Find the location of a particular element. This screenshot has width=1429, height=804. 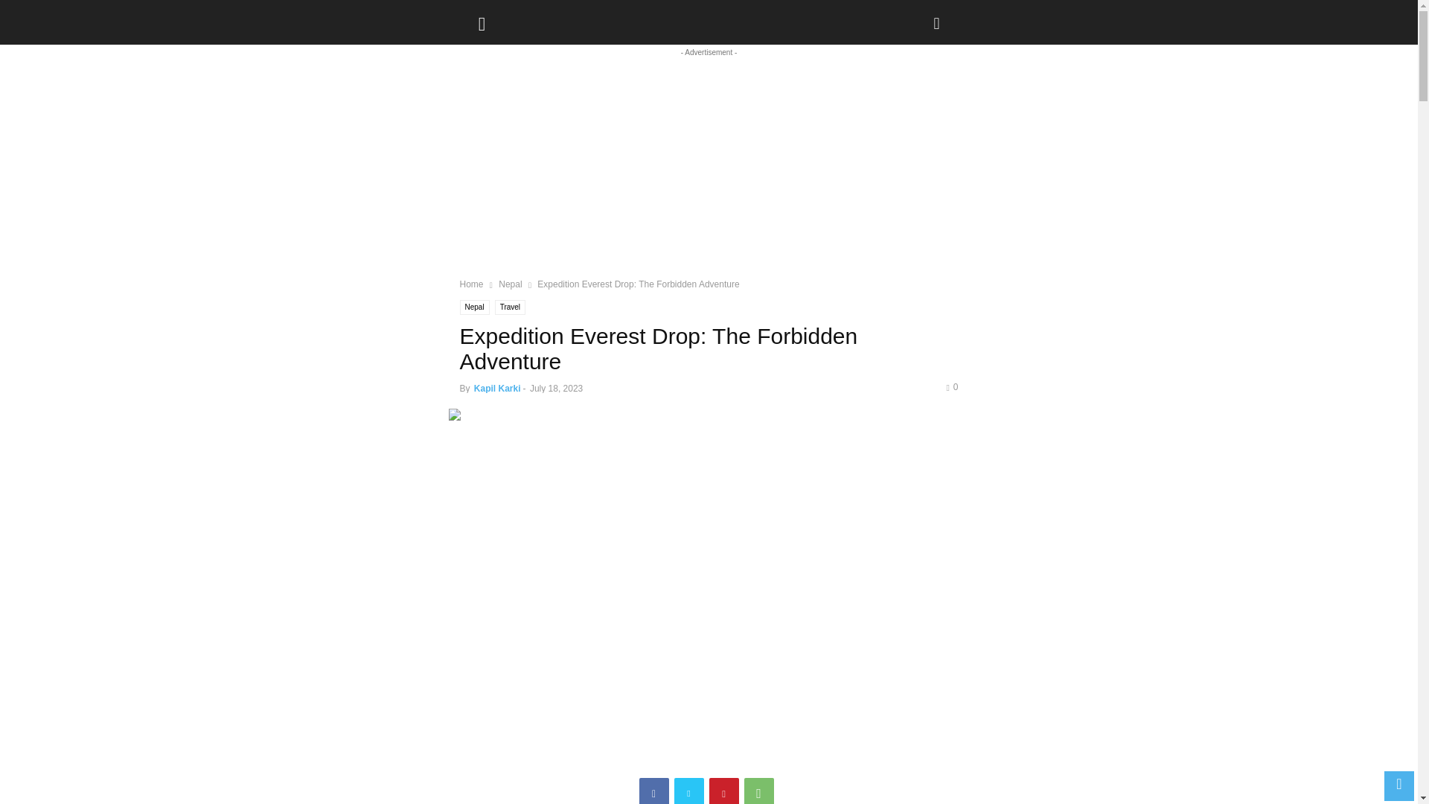

Source Nepal is located at coordinates (536, 18).